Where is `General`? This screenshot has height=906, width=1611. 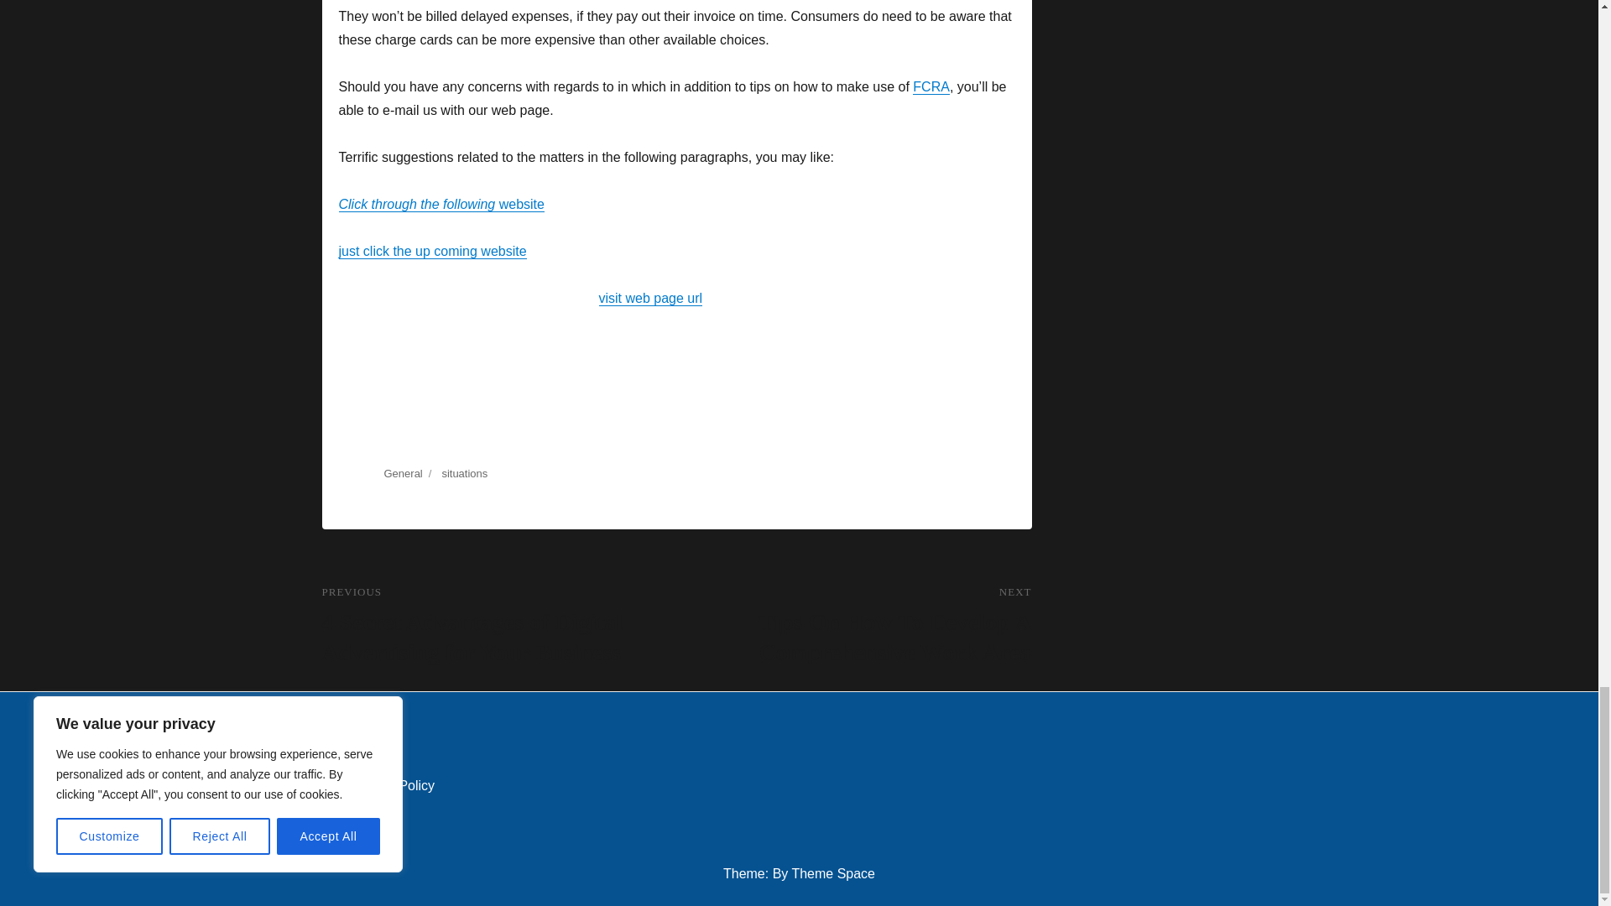 General is located at coordinates (403, 473).